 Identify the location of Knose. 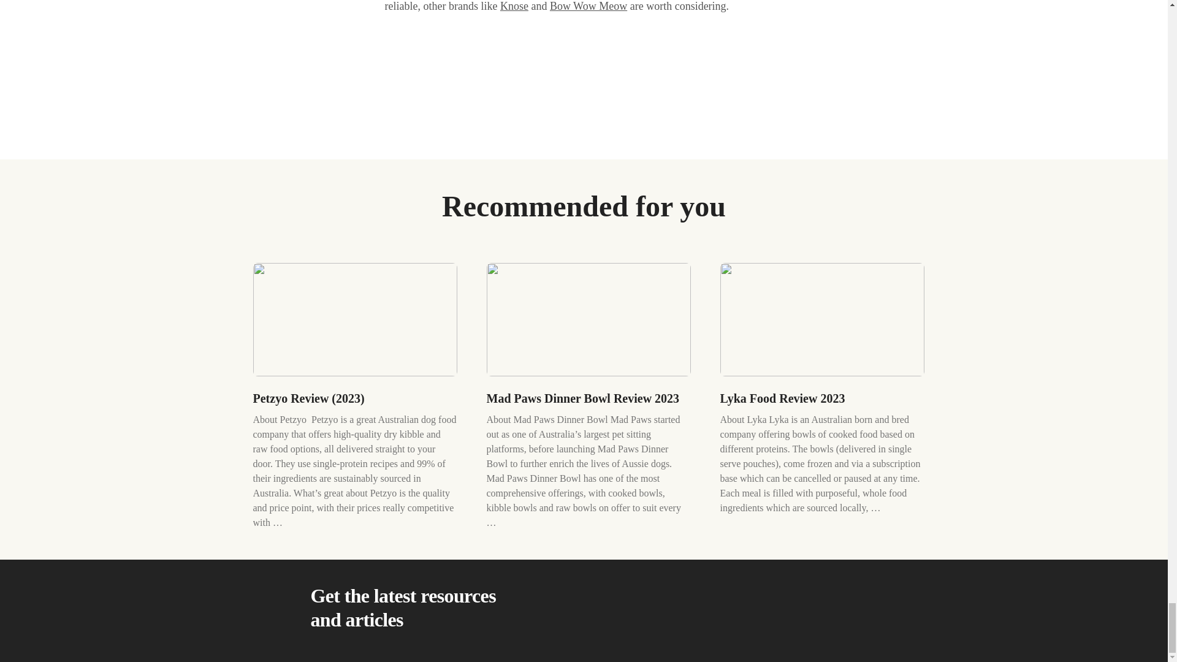
(514, 6).